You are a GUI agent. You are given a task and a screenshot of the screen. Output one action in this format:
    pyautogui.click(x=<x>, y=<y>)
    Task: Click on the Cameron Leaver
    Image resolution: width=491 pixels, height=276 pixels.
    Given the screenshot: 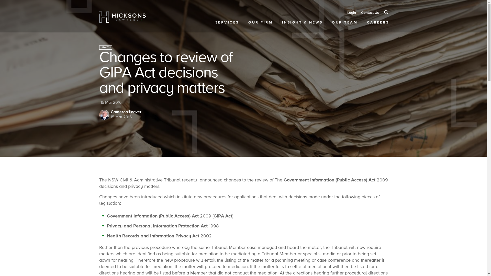 What is the action you would take?
    pyautogui.click(x=126, y=112)
    